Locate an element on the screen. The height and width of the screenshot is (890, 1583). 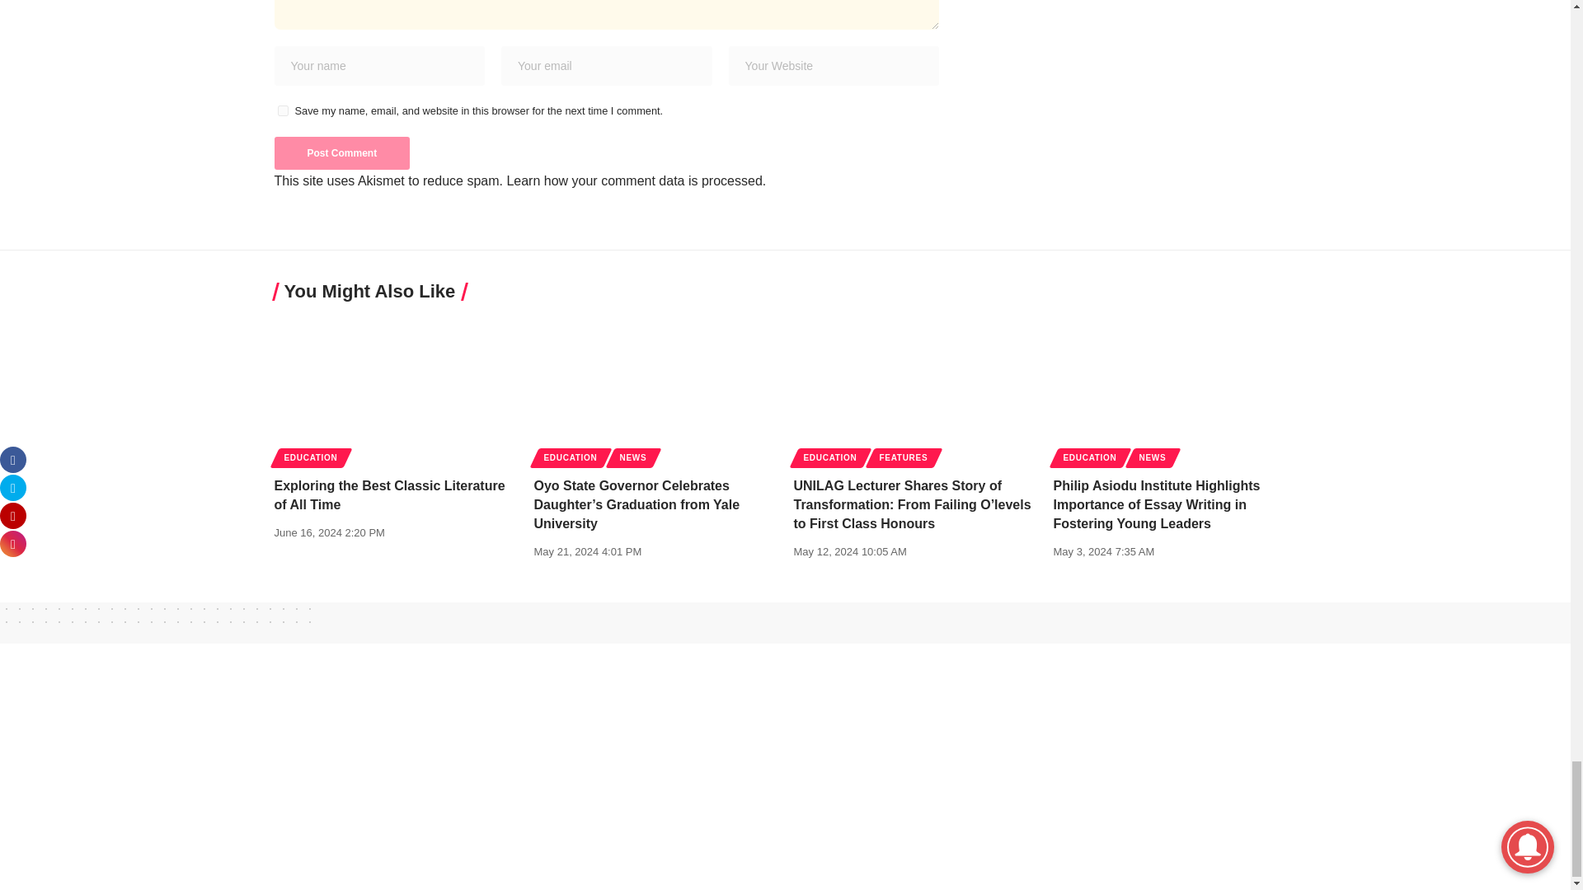
Exploring the Best Classic Literature of All Time is located at coordinates (396, 389).